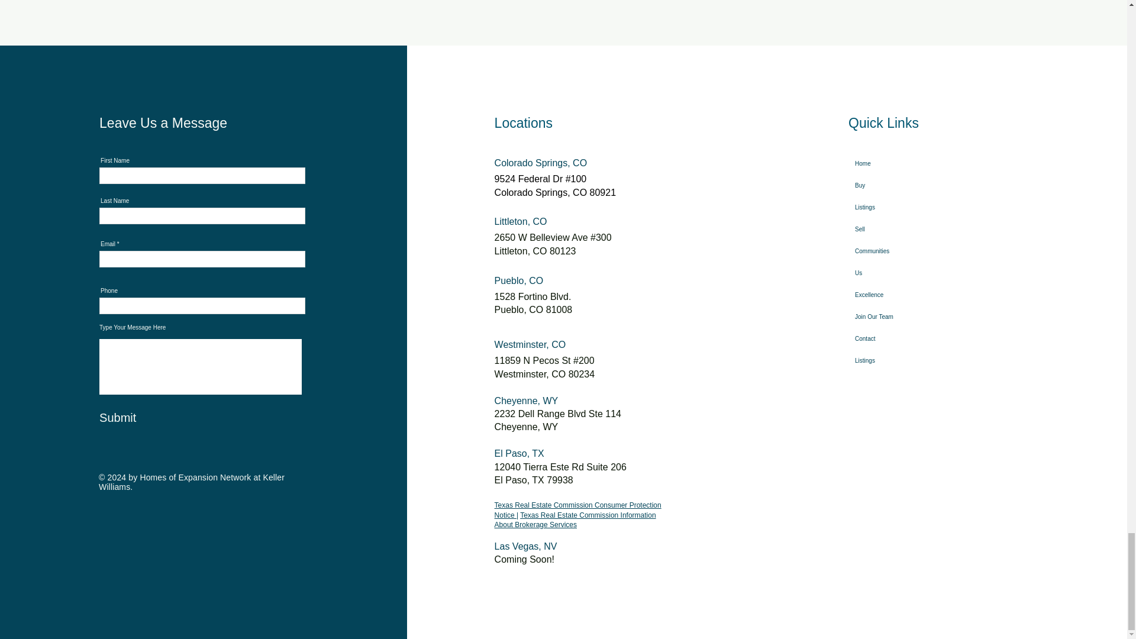 Image resolution: width=1136 pixels, height=639 pixels. What do you see at coordinates (888, 338) in the screenshot?
I see `Contact` at bounding box center [888, 338].